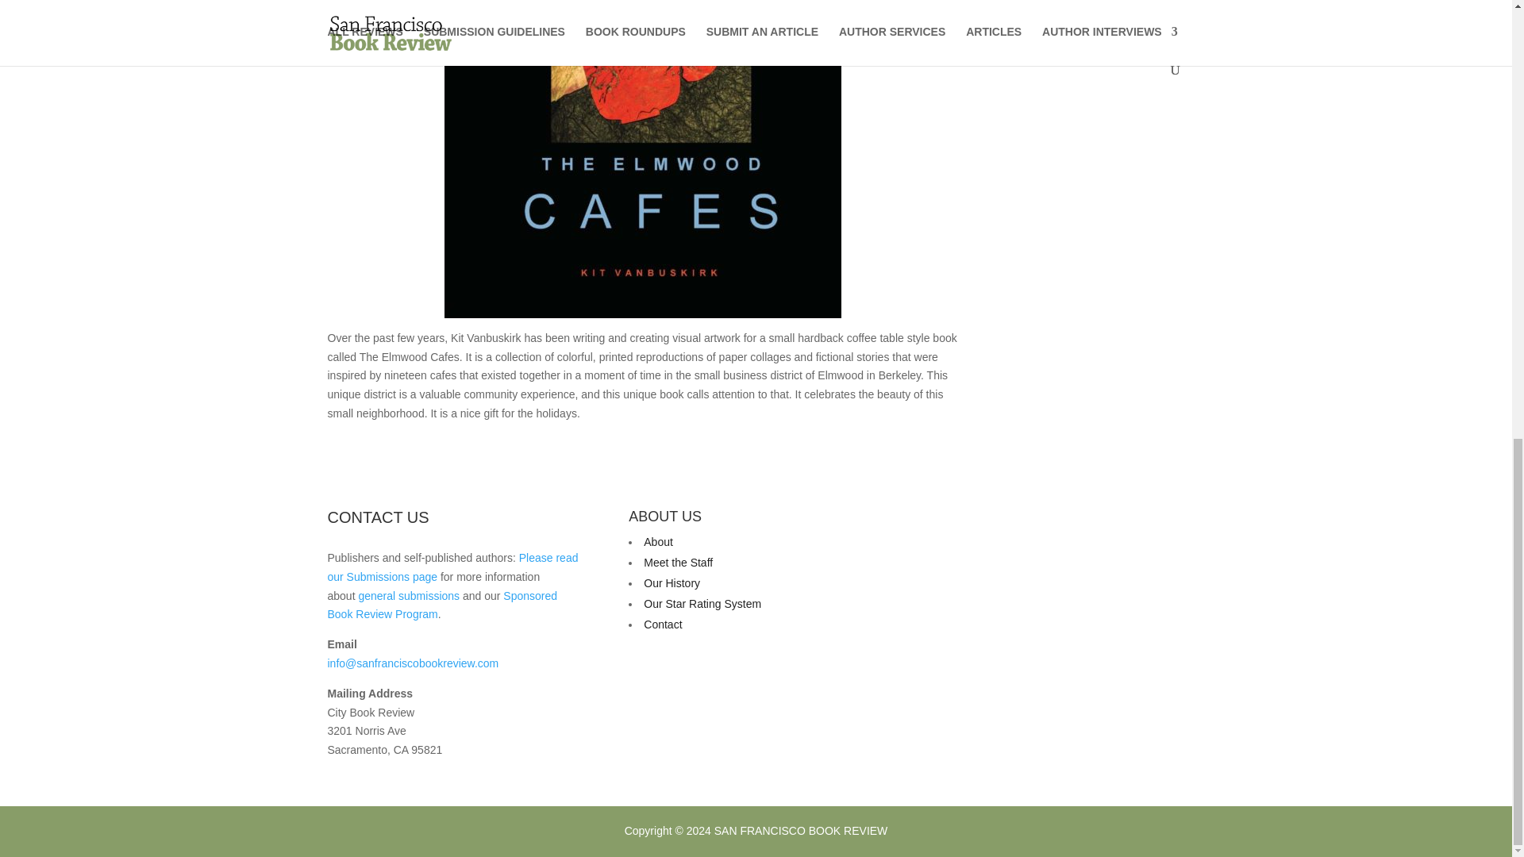 Image resolution: width=1524 pixels, height=857 pixels. Describe the element at coordinates (452, 567) in the screenshot. I see `Submitting Books for Review` at that location.